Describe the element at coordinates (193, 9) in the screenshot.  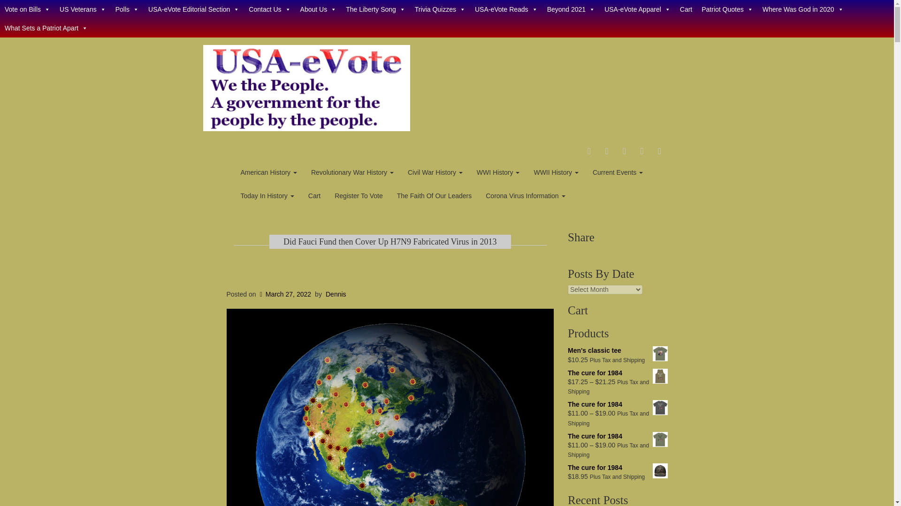
I see `USA-eVote Editorial Section` at that location.